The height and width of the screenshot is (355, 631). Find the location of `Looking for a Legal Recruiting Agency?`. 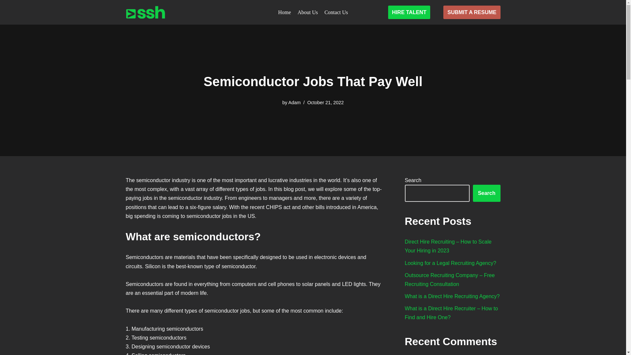

Looking for a Legal Recruiting Agency? is located at coordinates (450, 263).